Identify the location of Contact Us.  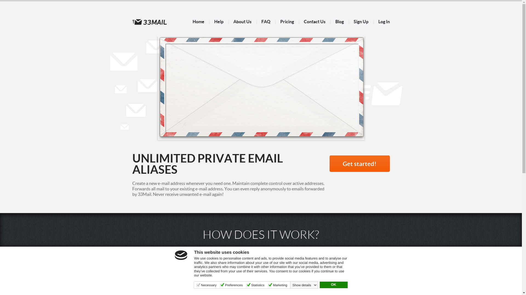
(315, 22).